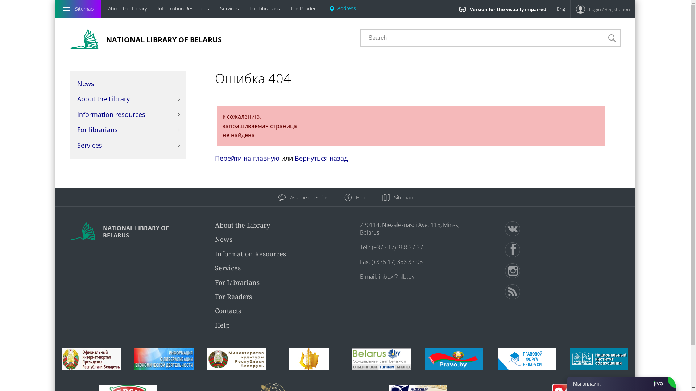 This screenshot has height=391, width=696. I want to click on About the Library, so click(128, 9).